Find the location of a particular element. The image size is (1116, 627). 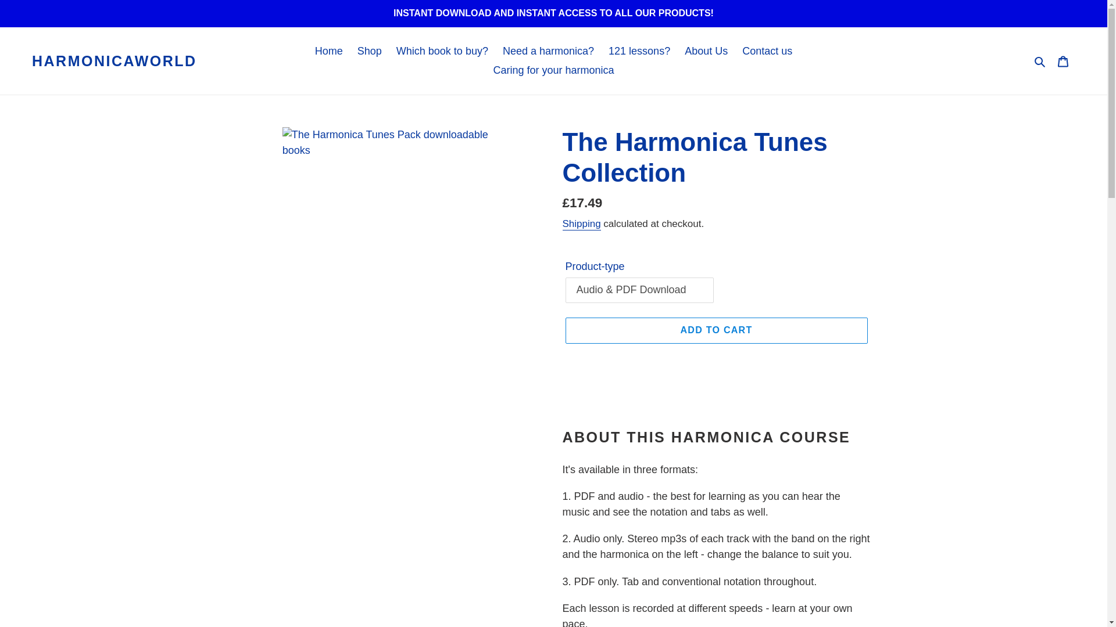

Caring for your harmonica is located at coordinates (553, 70).